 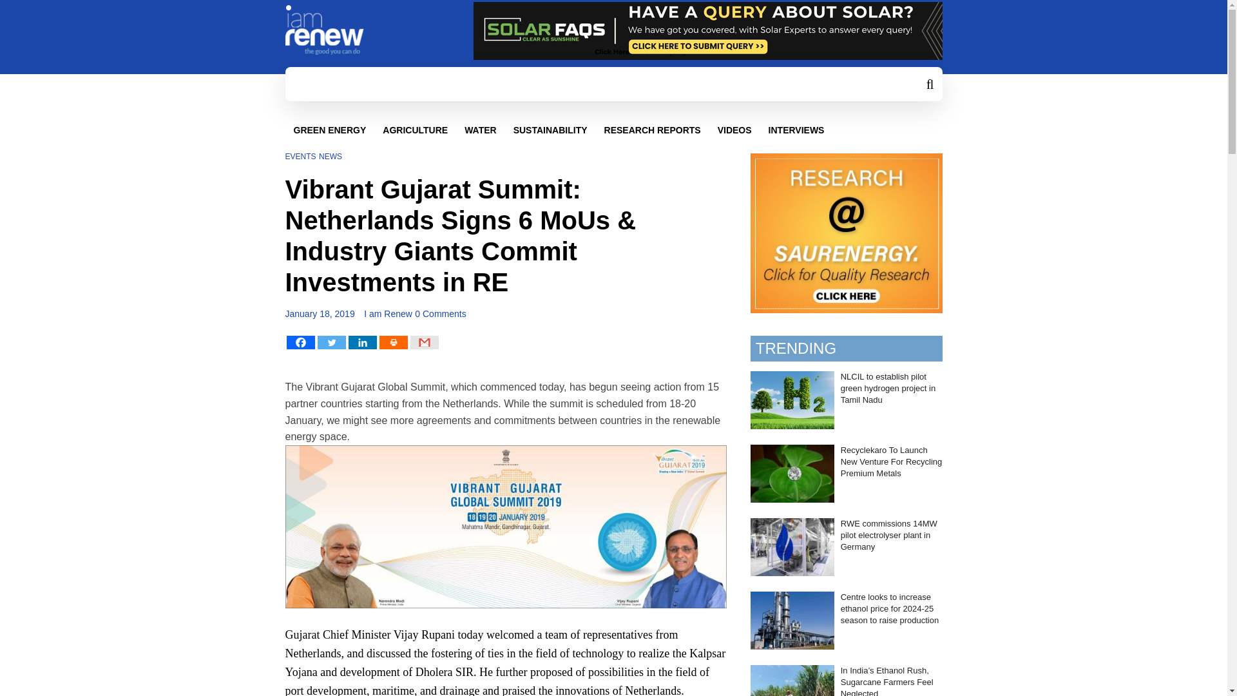 I want to click on VIDEOS, so click(x=734, y=130).